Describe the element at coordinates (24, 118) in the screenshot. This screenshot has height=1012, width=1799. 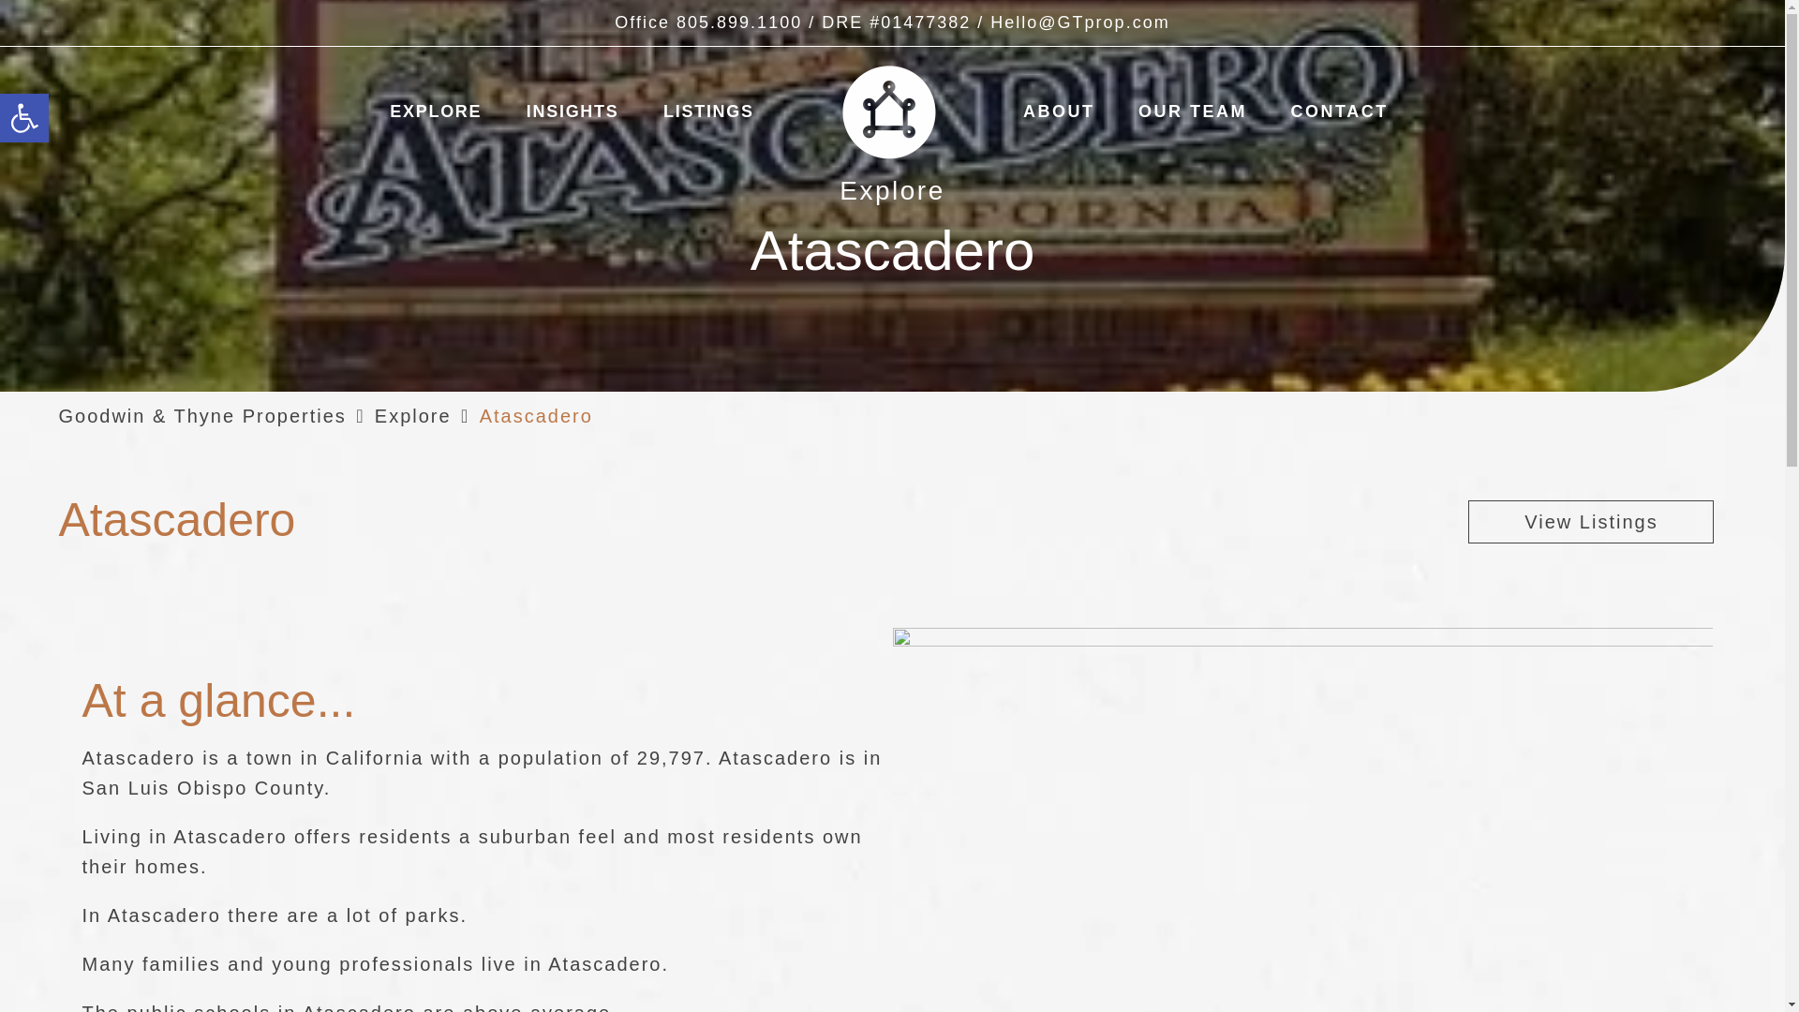
I see `Explore` at that location.